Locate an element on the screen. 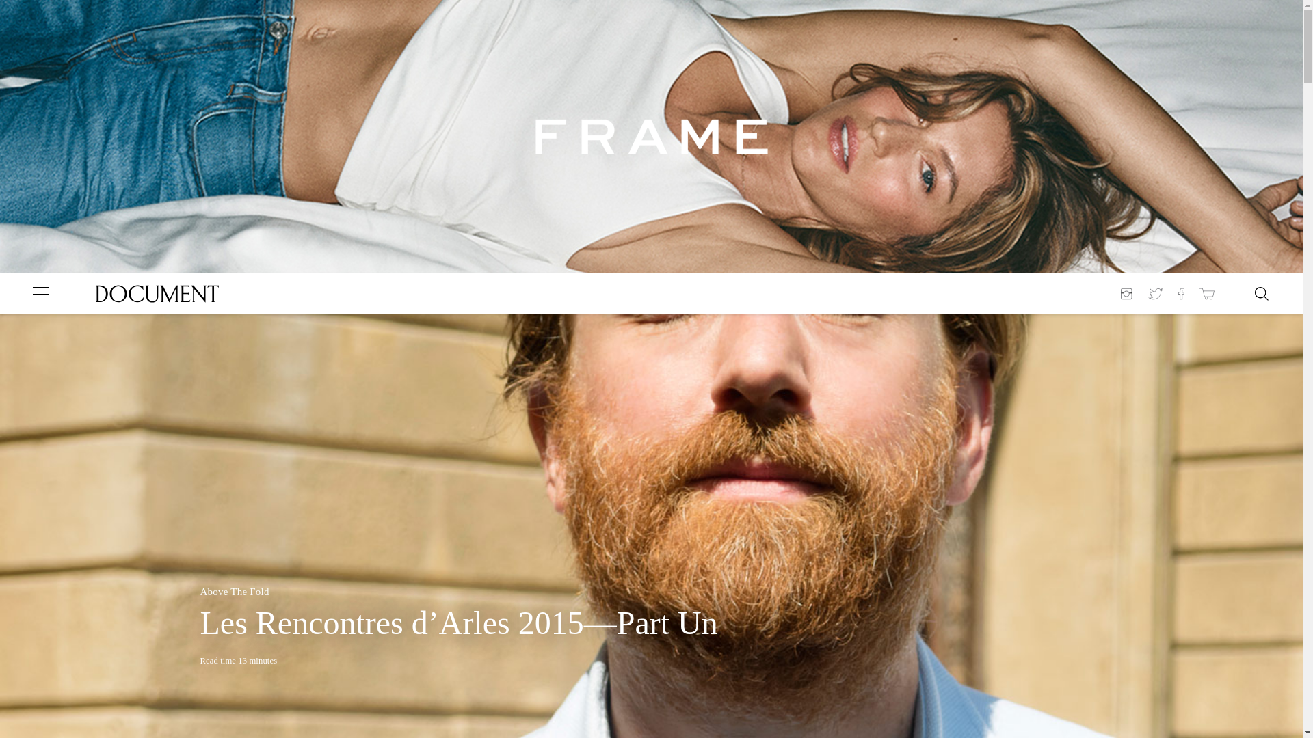 This screenshot has height=738, width=1313. Shop is located at coordinates (1207, 294).